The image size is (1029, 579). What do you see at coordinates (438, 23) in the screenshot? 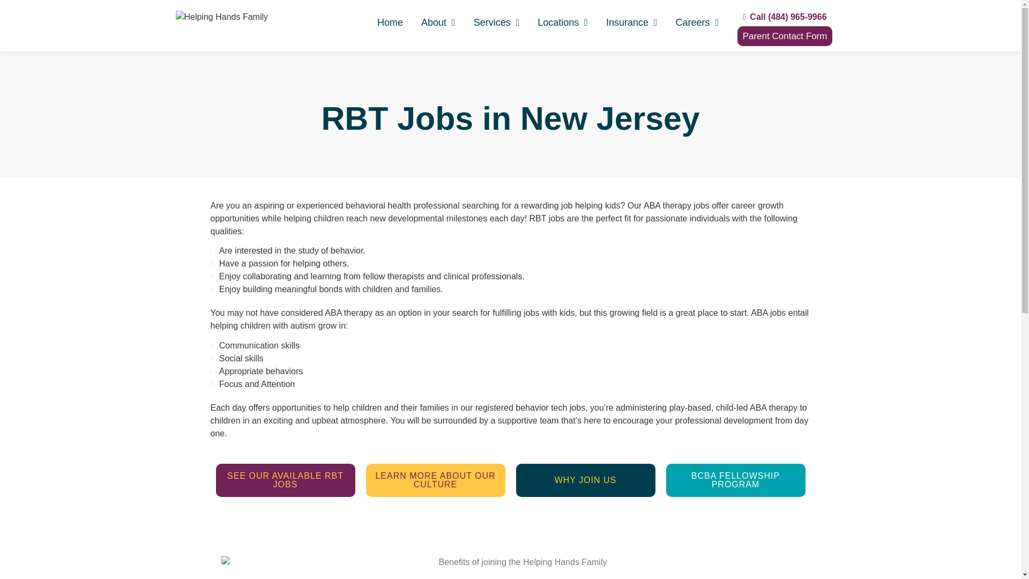
I see `About` at bounding box center [438, 23].